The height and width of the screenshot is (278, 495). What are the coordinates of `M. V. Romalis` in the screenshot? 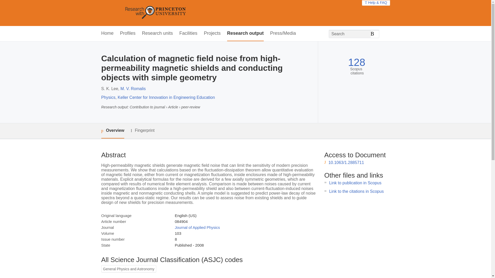 It's located at (133, 89).